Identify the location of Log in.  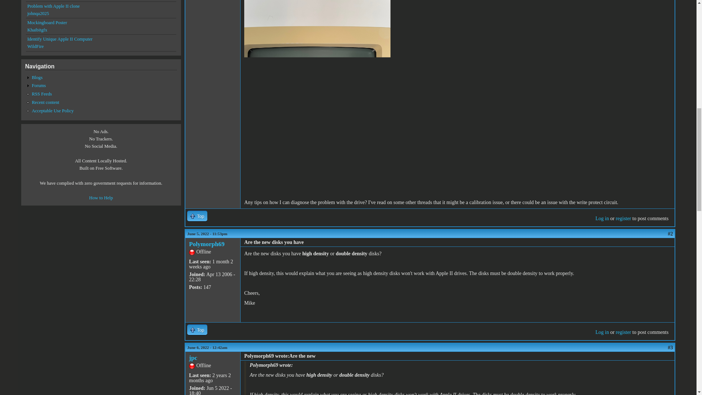
(602, 332).